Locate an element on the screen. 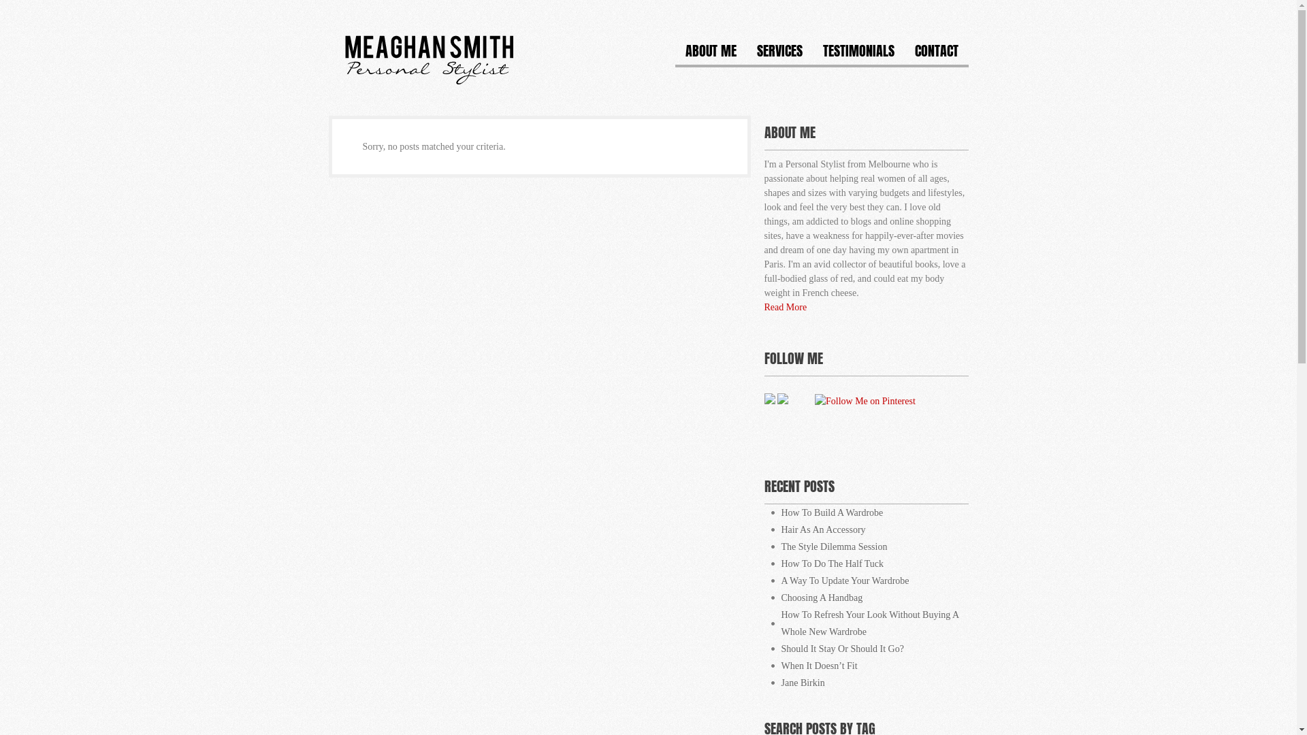 This screenshot has width=1307, height=735. CONTACT is located at coordinates (936, 56).